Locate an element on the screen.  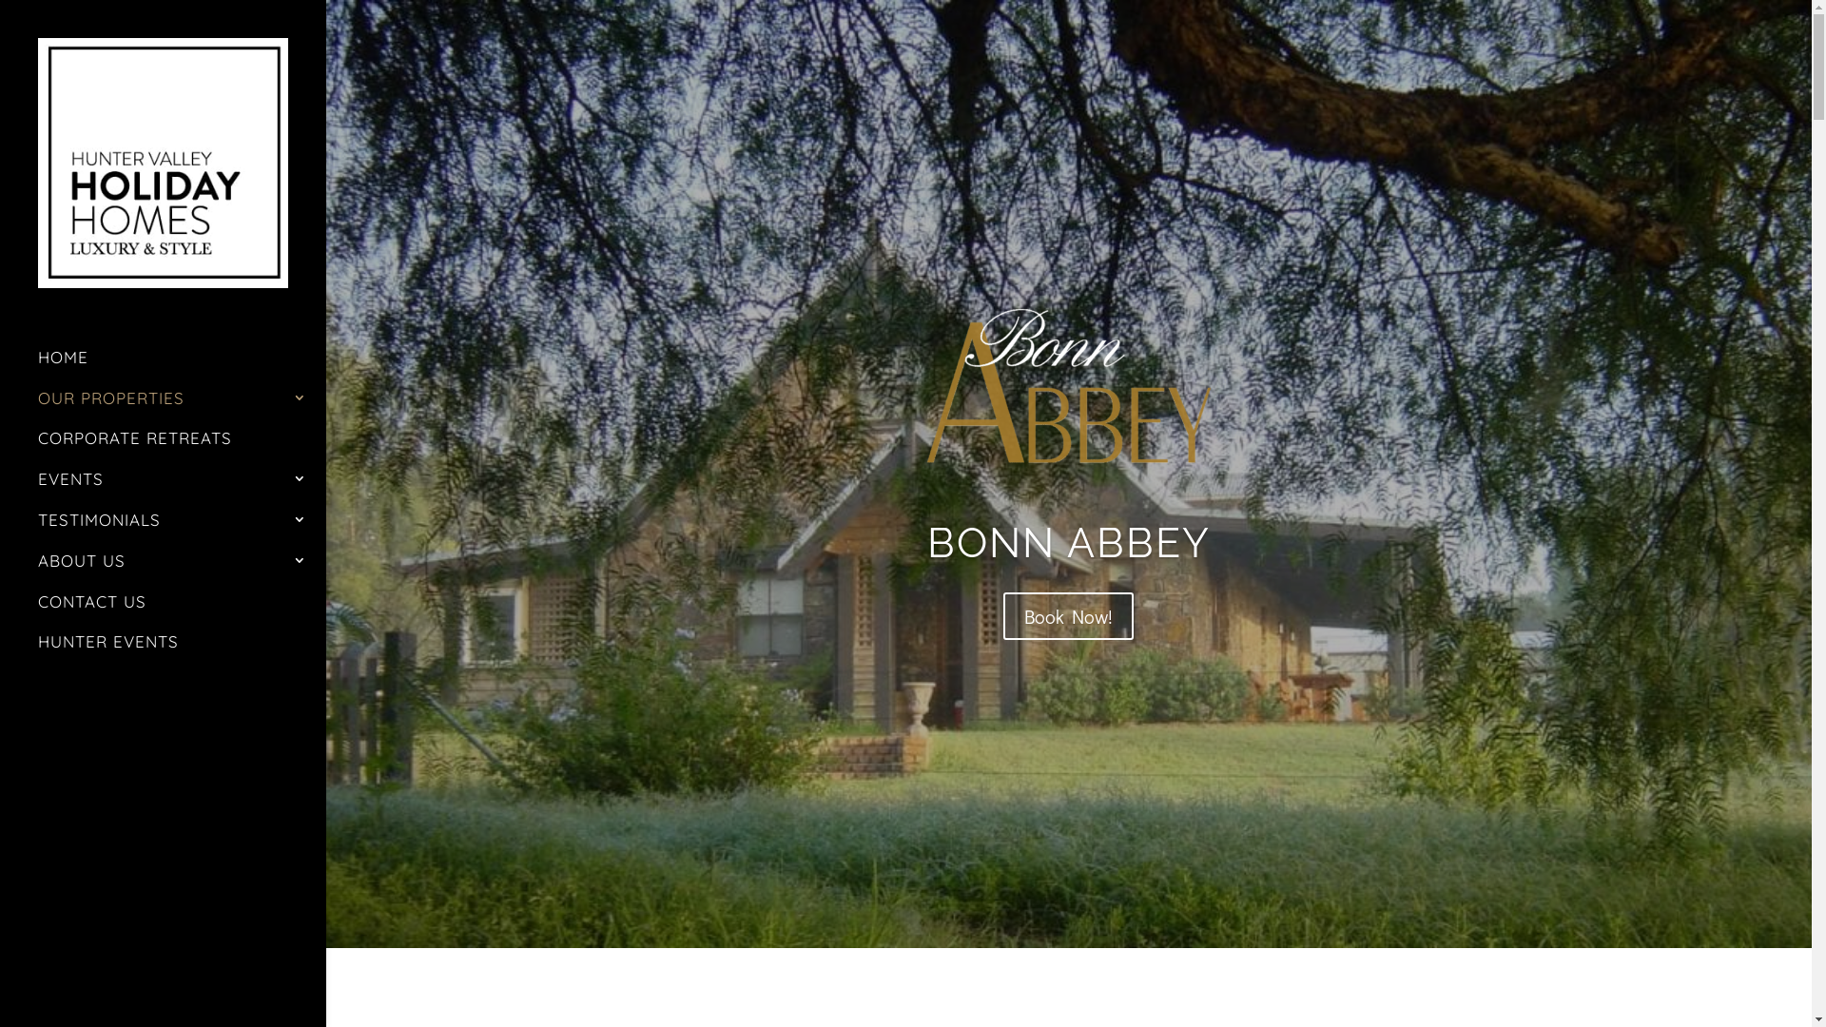
EVENTS is located at coordinates (183, 489).